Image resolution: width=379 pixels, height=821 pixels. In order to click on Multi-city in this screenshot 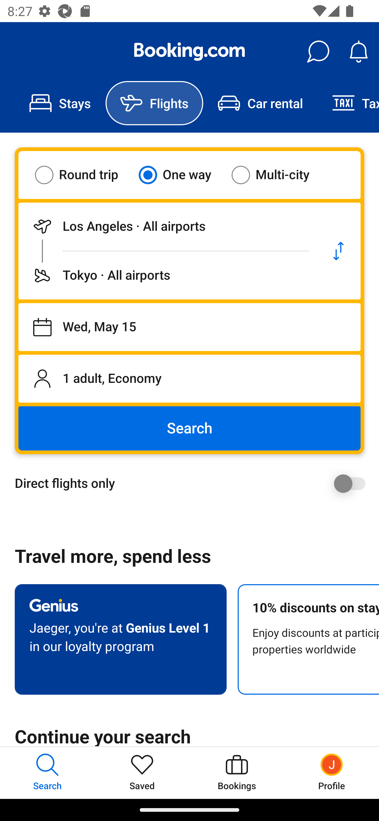, I will do `click(277, 175)`.